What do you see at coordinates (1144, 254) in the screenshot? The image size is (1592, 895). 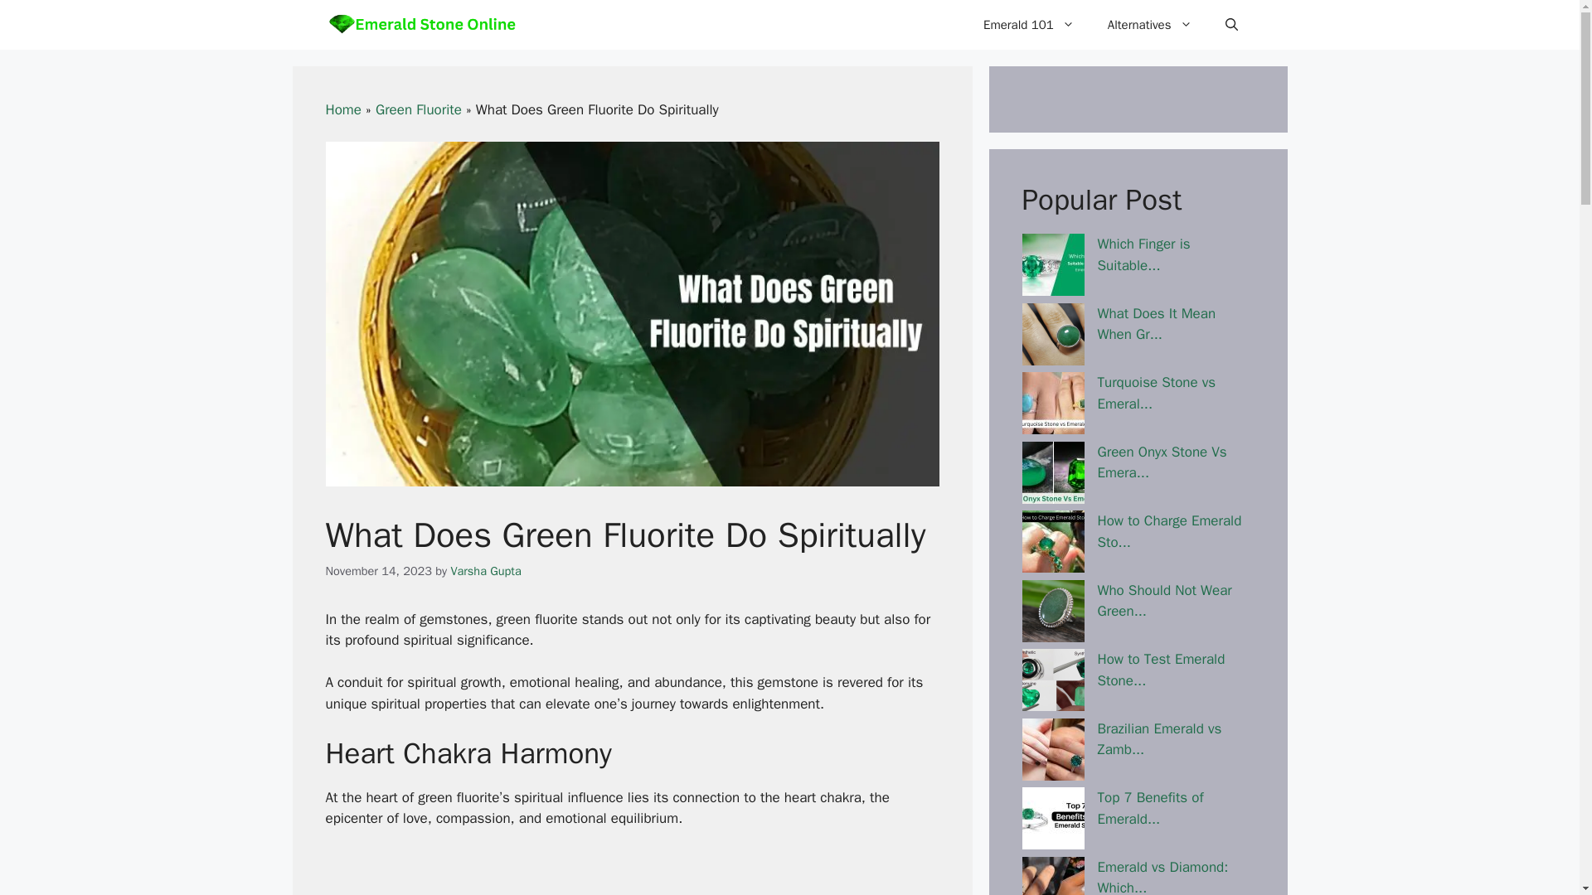 I see `Which Finger is Suitable...` at bounding box center [1144, 254].